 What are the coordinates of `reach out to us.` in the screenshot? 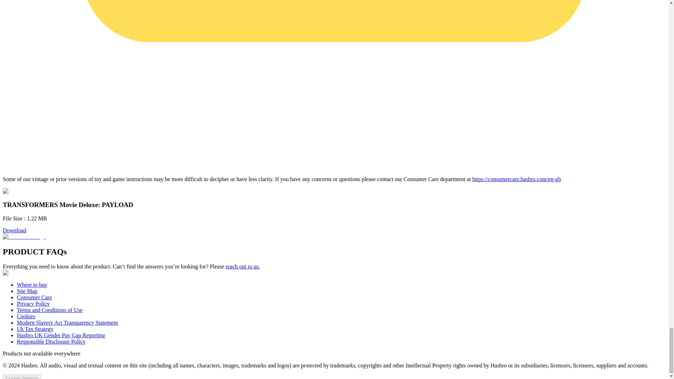 It's located at (243, 266).